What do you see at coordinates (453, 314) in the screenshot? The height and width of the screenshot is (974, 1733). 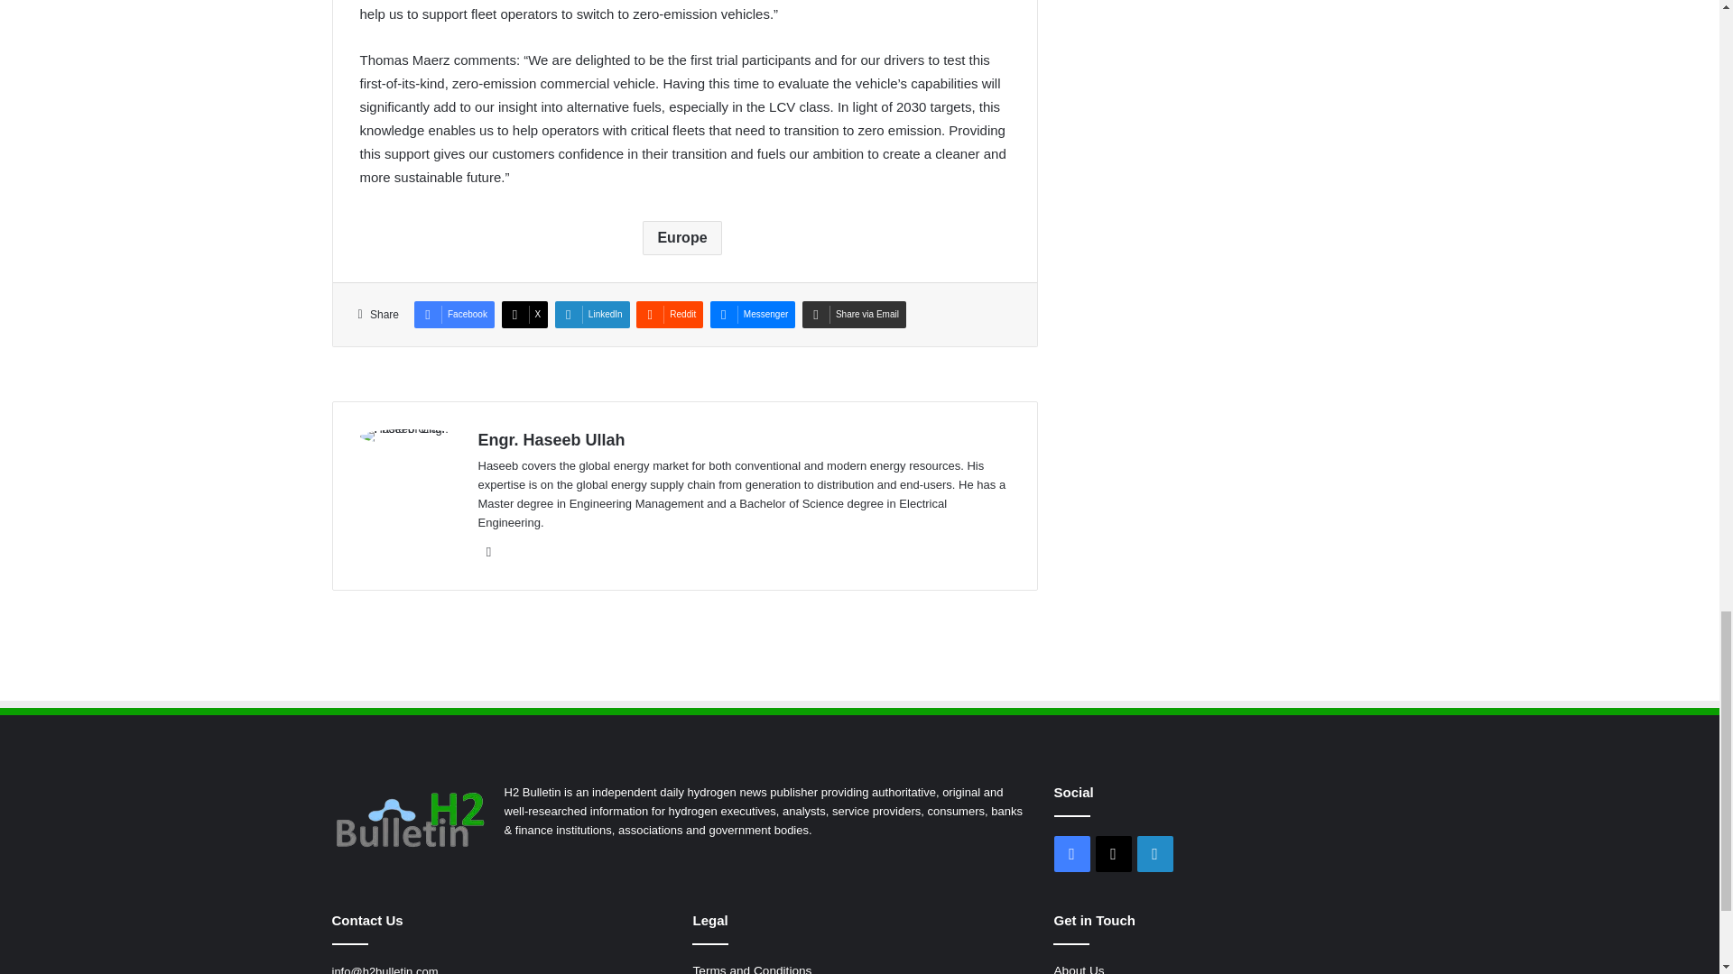 I see `Facebook` at bounding box center [453, 314].